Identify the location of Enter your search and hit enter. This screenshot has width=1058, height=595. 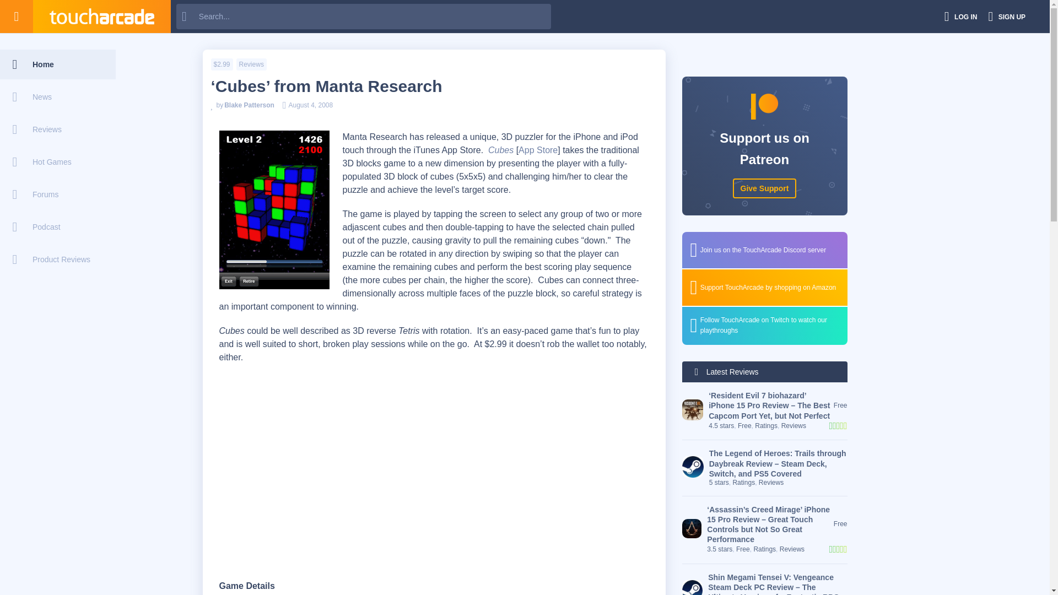
(364, 16).